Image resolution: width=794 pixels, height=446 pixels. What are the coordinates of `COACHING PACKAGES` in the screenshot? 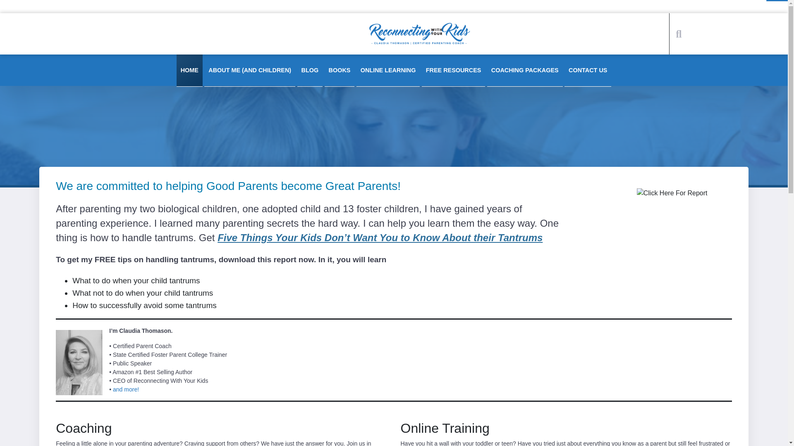 It's located at (525, 70).